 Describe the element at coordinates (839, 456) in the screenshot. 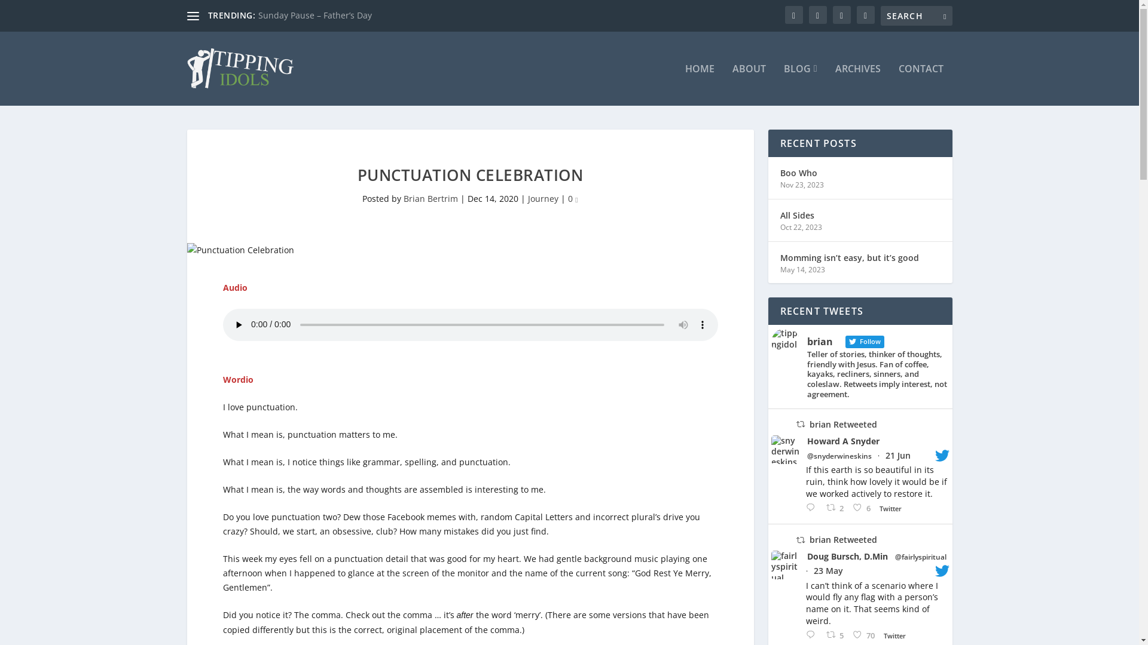

I see `@snyderwineskins` at that location.